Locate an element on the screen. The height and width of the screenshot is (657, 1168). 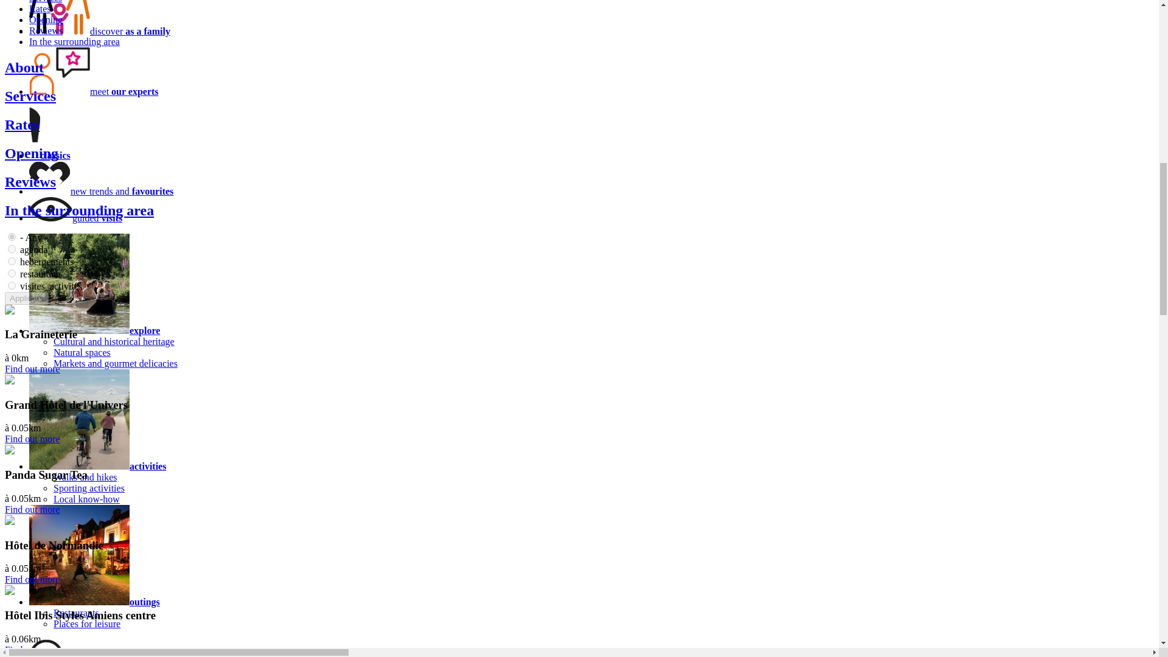
Natural spaces is located at coordinates (82, 352).